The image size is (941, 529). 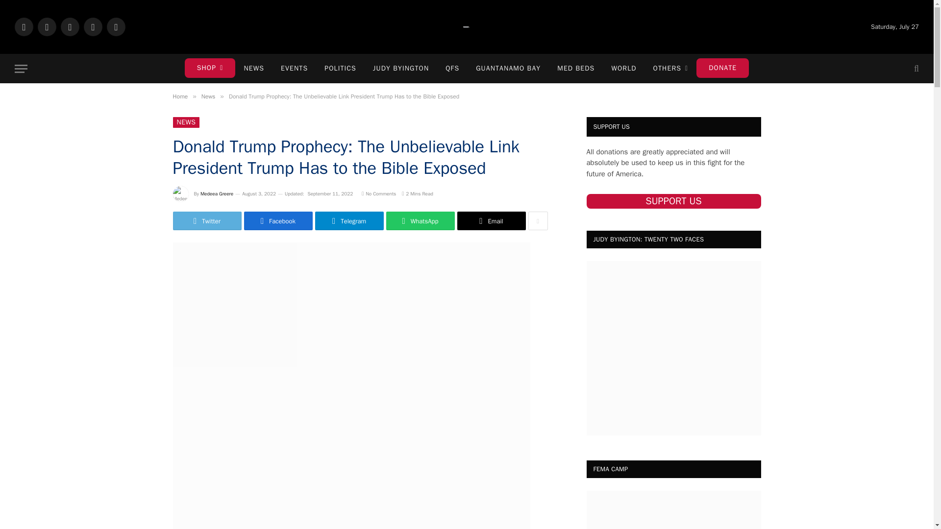 What do you see at coordinates (575, 69) in the screenshot?
I see `MED BEDS` at bounding box center [575, 69].